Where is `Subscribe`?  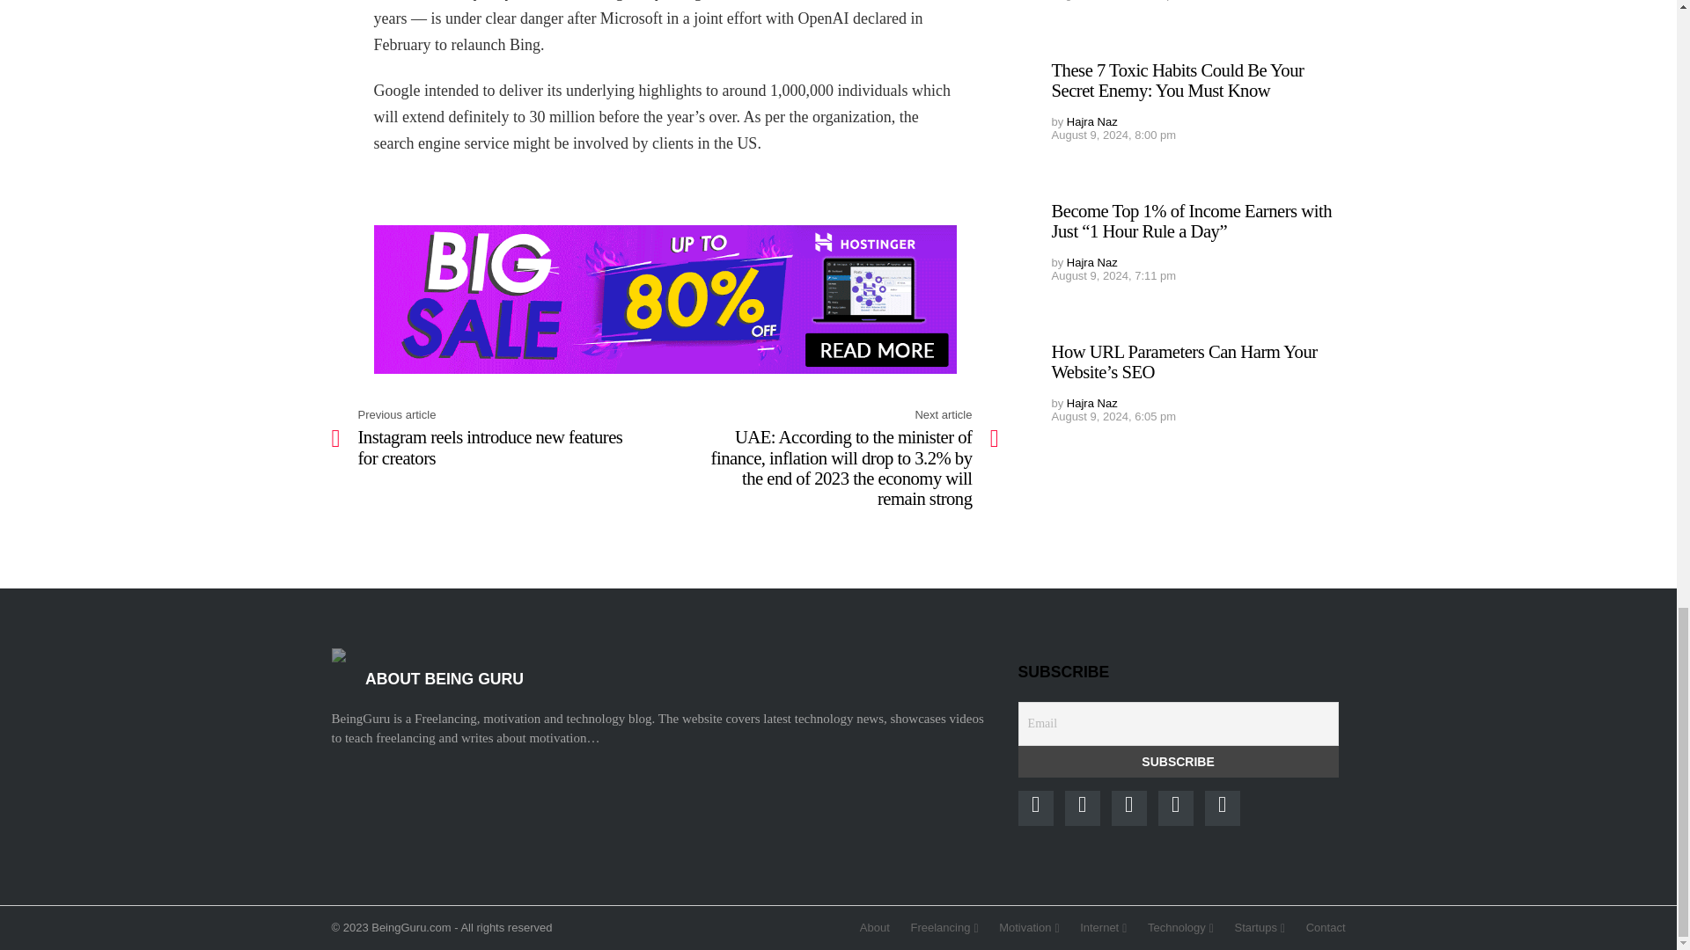 Subscribe is located at coordinates (1178, 762).